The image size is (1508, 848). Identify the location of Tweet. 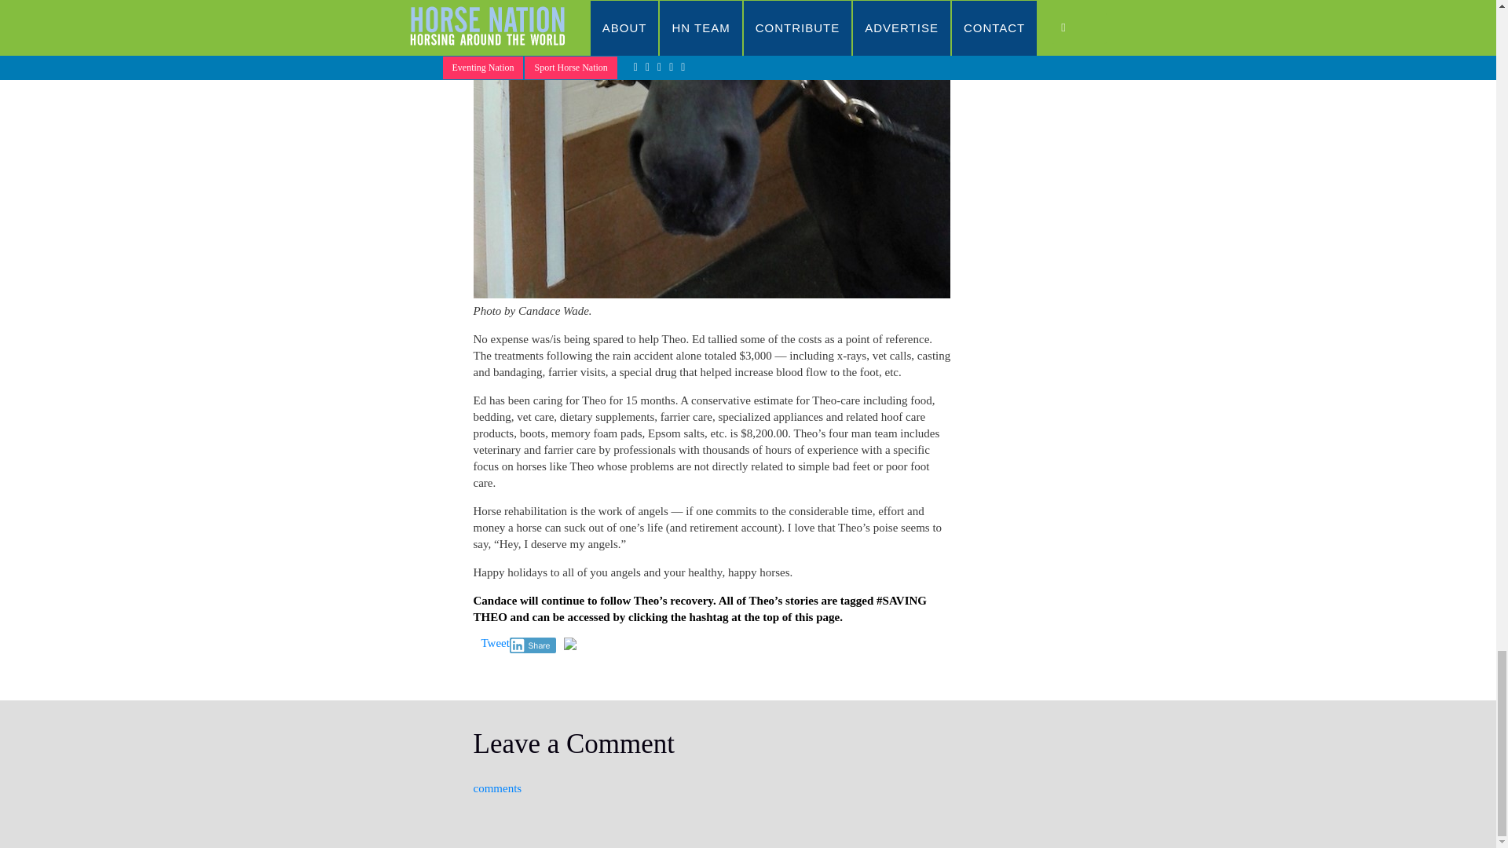
(495, 643).